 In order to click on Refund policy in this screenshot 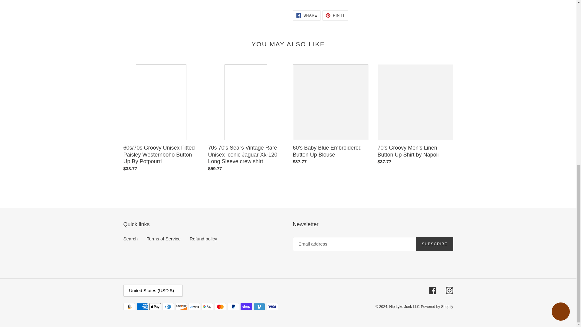, I will do `click(131, 239)`.